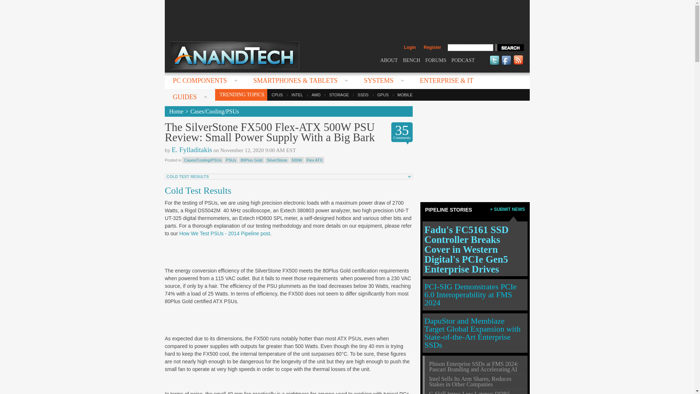  I want to click on FORUMS, so click(436, 60).